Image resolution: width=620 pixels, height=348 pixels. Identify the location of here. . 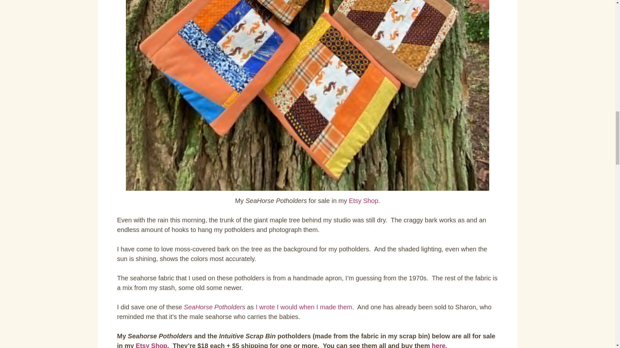
(440, 345).